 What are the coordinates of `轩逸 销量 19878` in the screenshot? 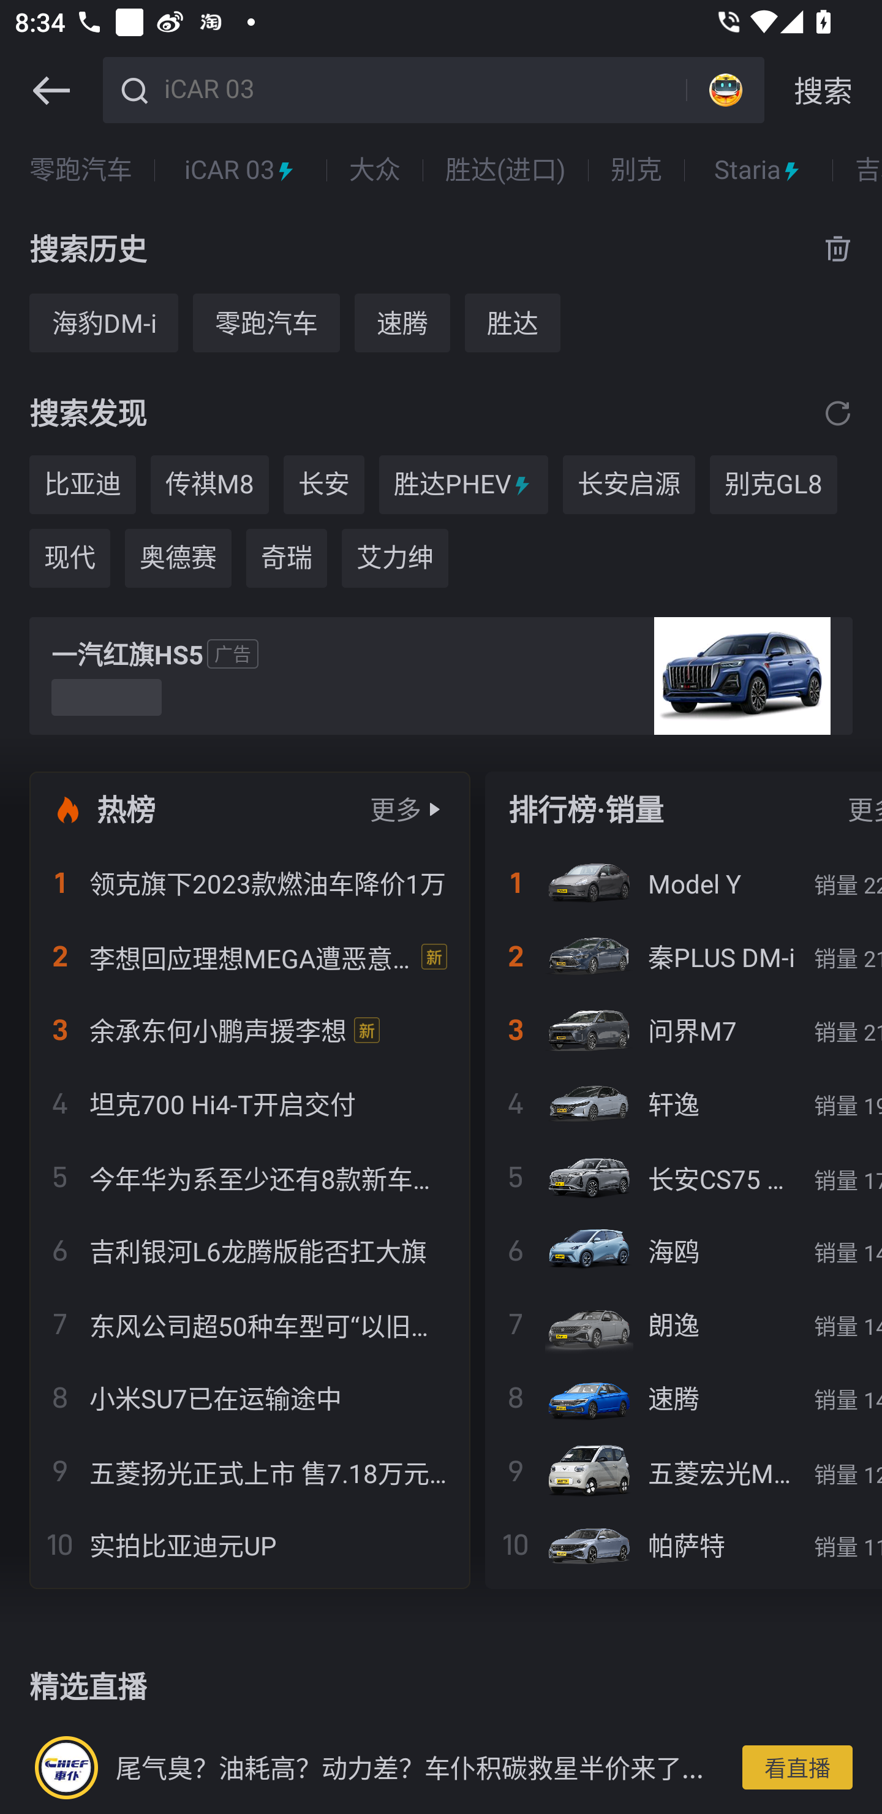 It's located at (684, 1103).